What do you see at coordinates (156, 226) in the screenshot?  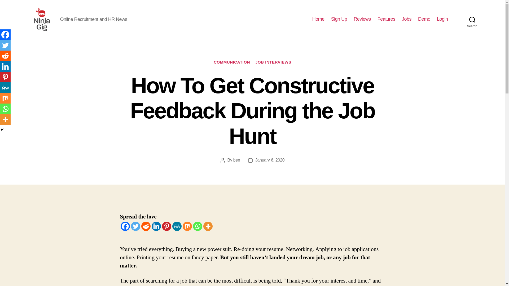 I see `Linkedin` at bounding box center [156, 226].